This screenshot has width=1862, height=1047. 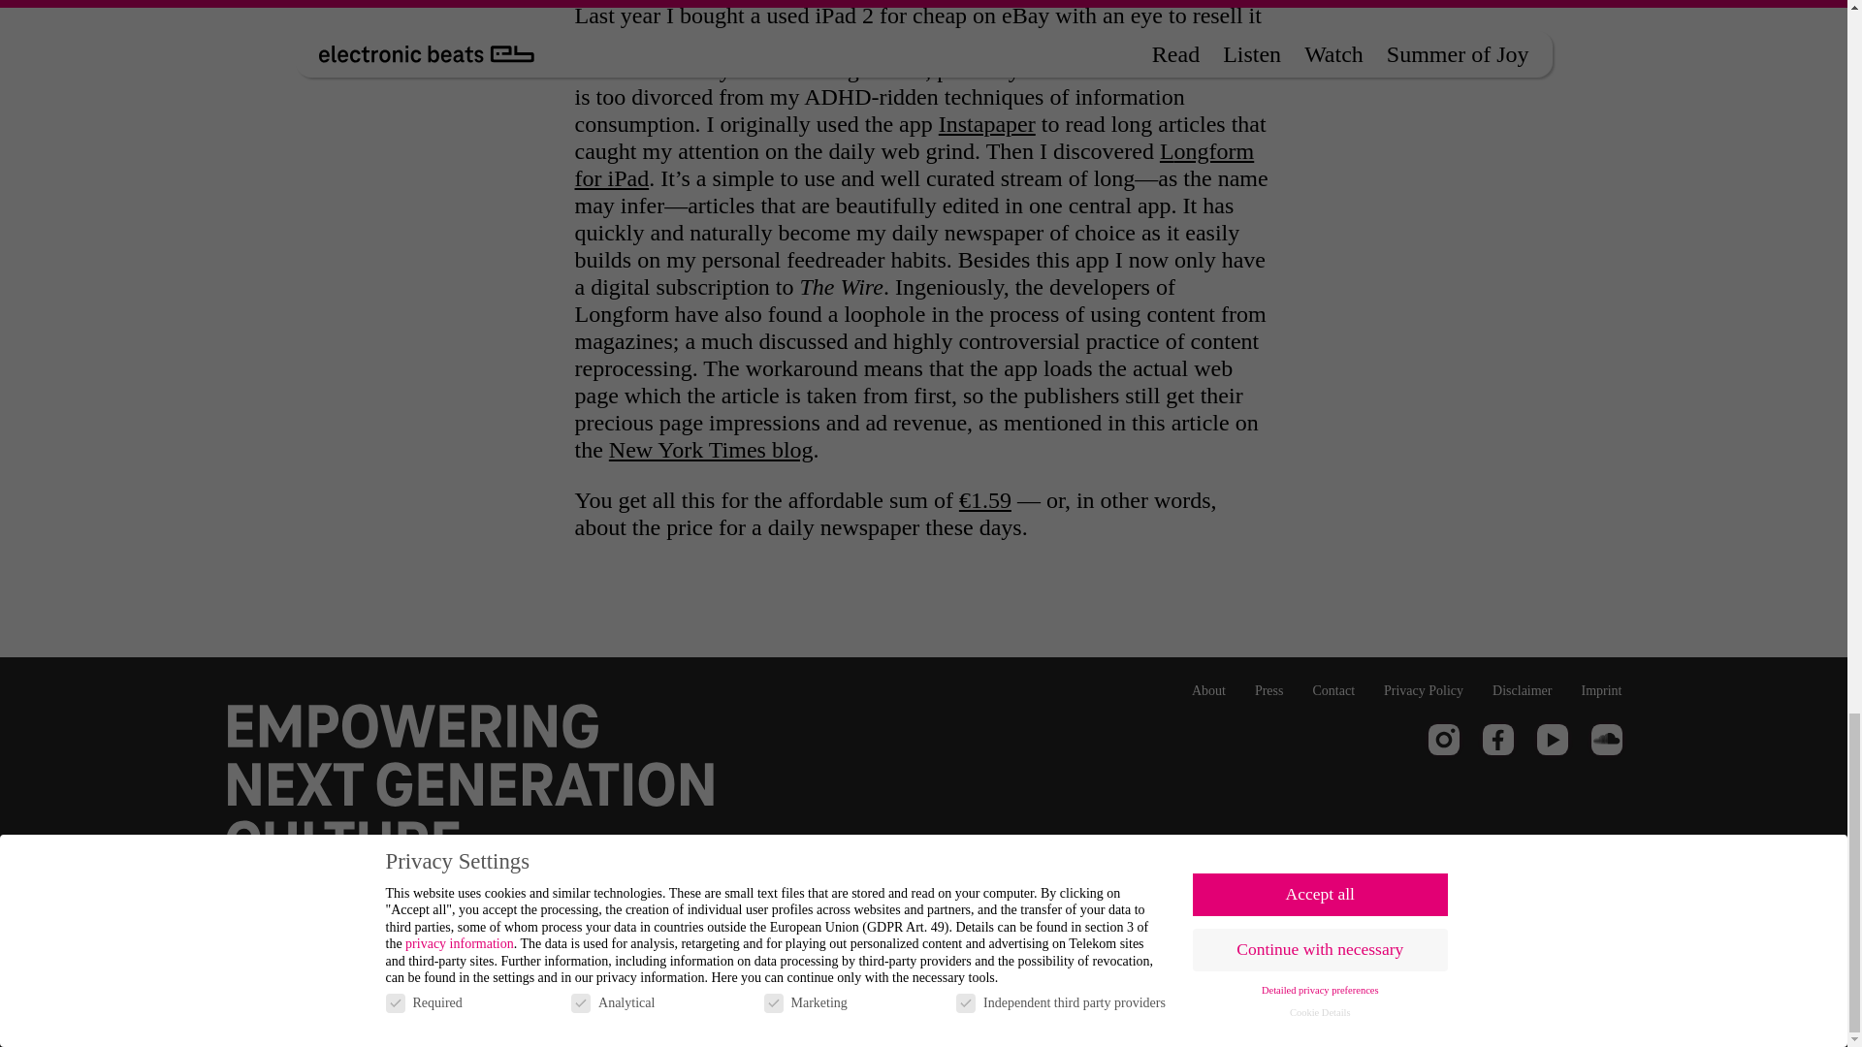 What do you see at coordinates (1443, 739) in the screenshot?
I see `Instagram` at bounding box center [1443, 739].